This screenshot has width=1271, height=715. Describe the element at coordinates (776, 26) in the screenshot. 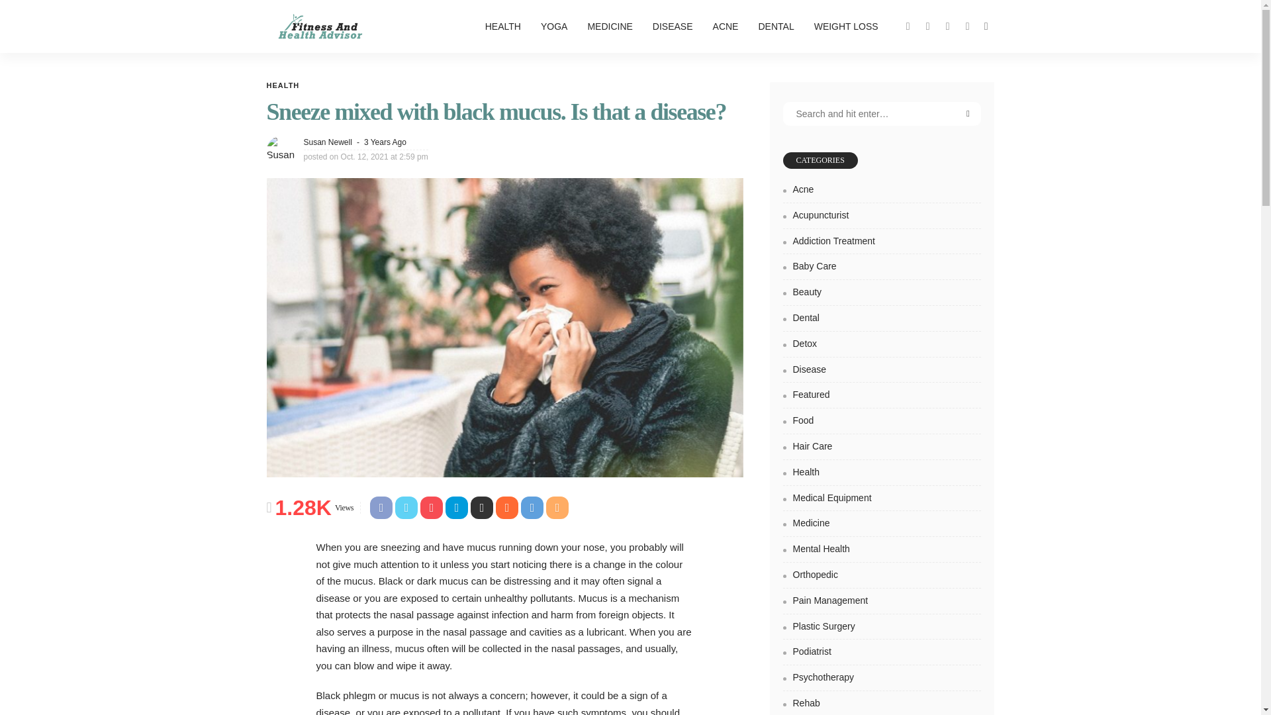

I see `DENTAL` at that location.